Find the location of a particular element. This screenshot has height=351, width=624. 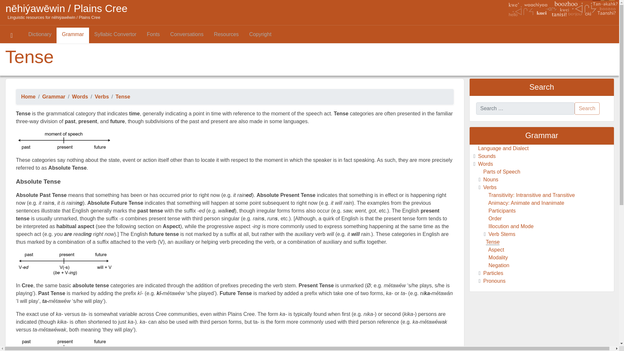

Copyright is located at coordinates (260, 35).